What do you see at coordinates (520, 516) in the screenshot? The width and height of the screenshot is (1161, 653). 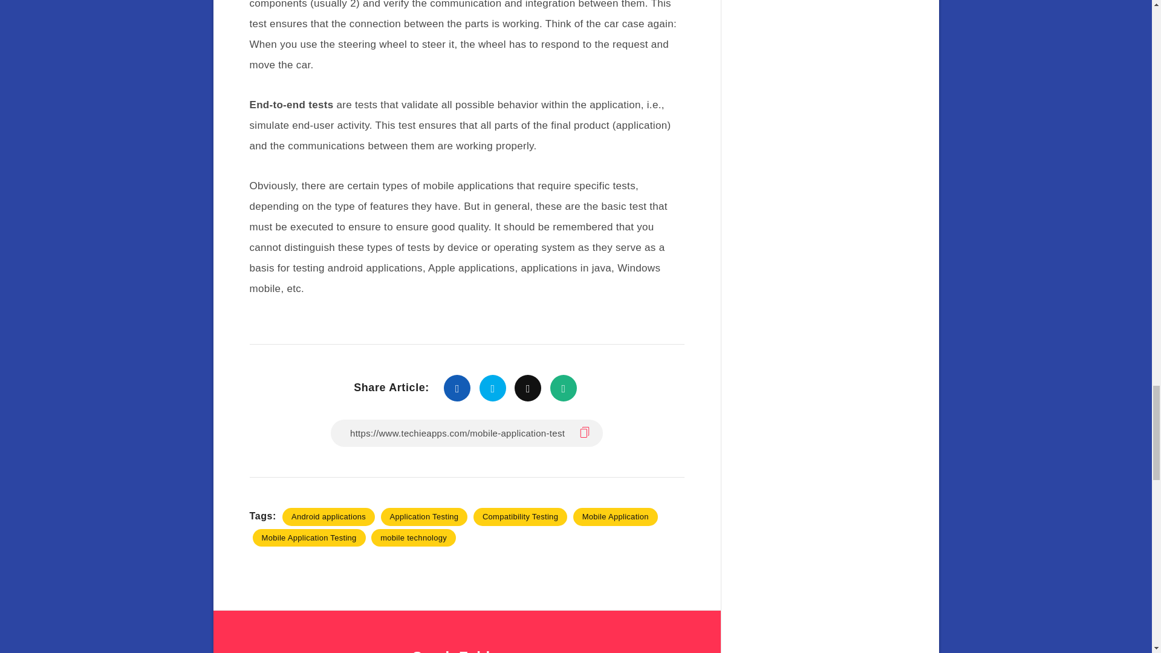 I see `Compatibility Testing` at bounding box center [520, 516].